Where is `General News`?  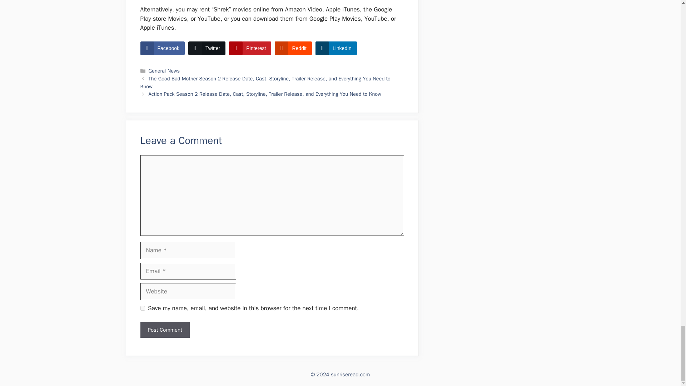 General News is located at coordinates (164, 71).